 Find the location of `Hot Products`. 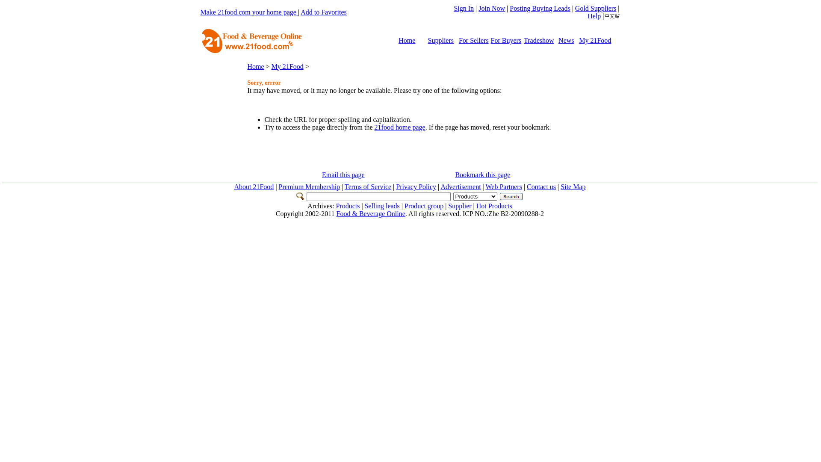

Hot Products is located at coordinates (494, 206).